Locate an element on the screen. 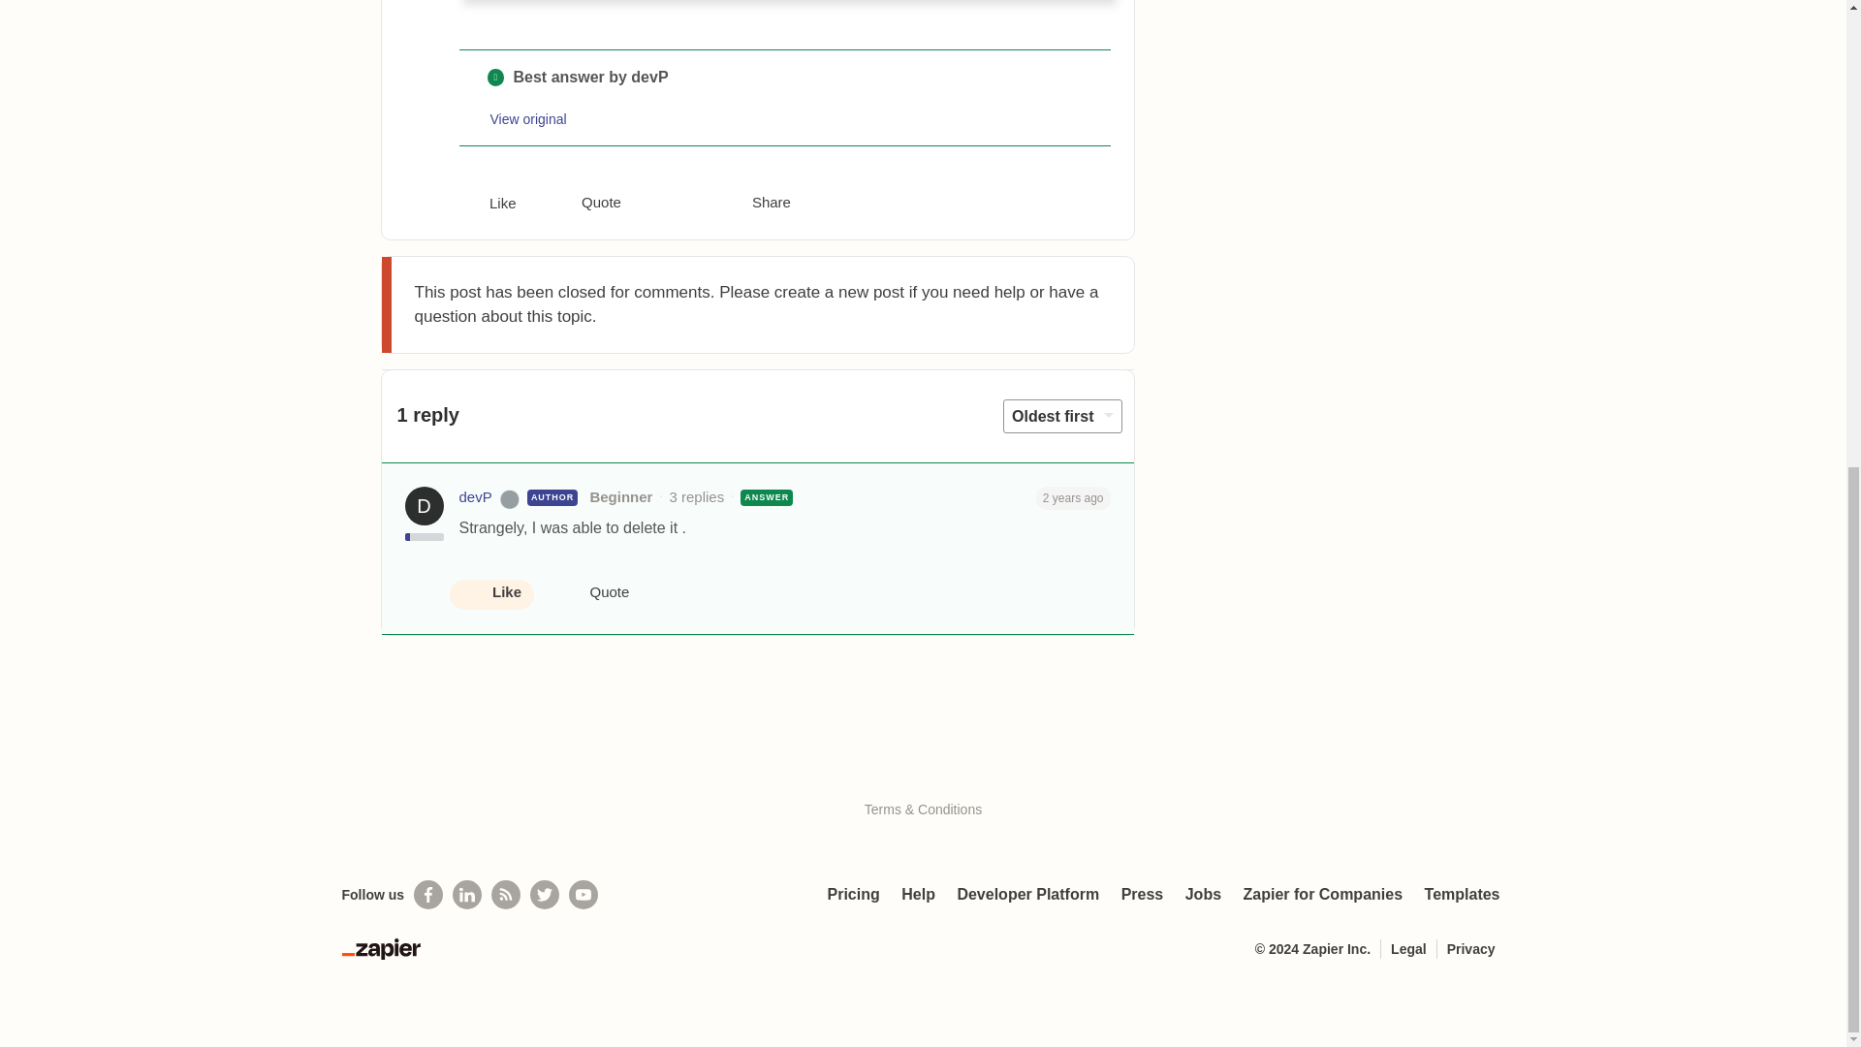  View original is located at coordinates (529, 118).